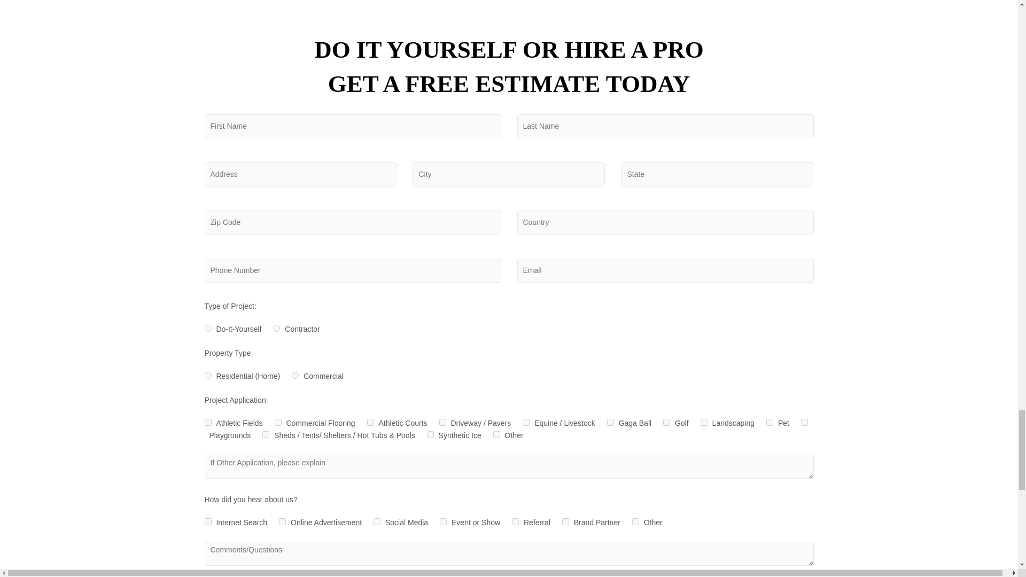 This screenshot has height=577, width=1026. Describe the element at coordinates (666, 422) in the screenshot. I see `Golf` at that location.